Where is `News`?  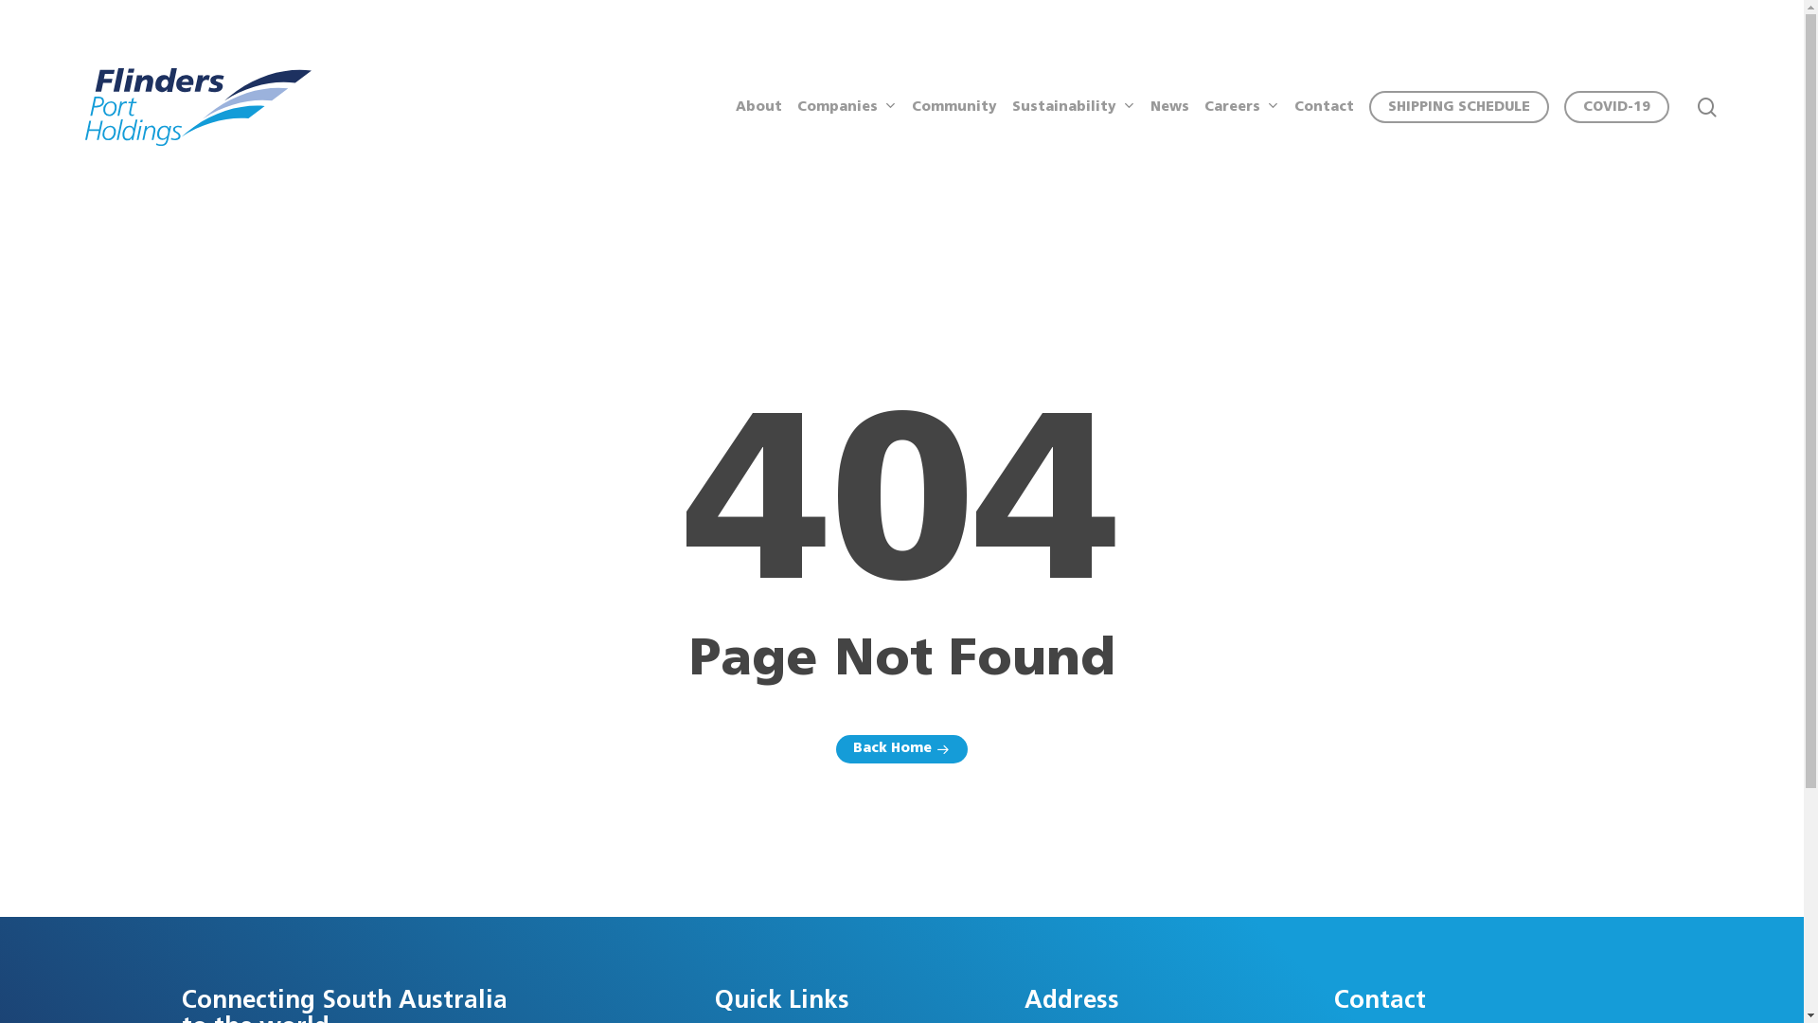
News is located at coordinates (1170, 107).